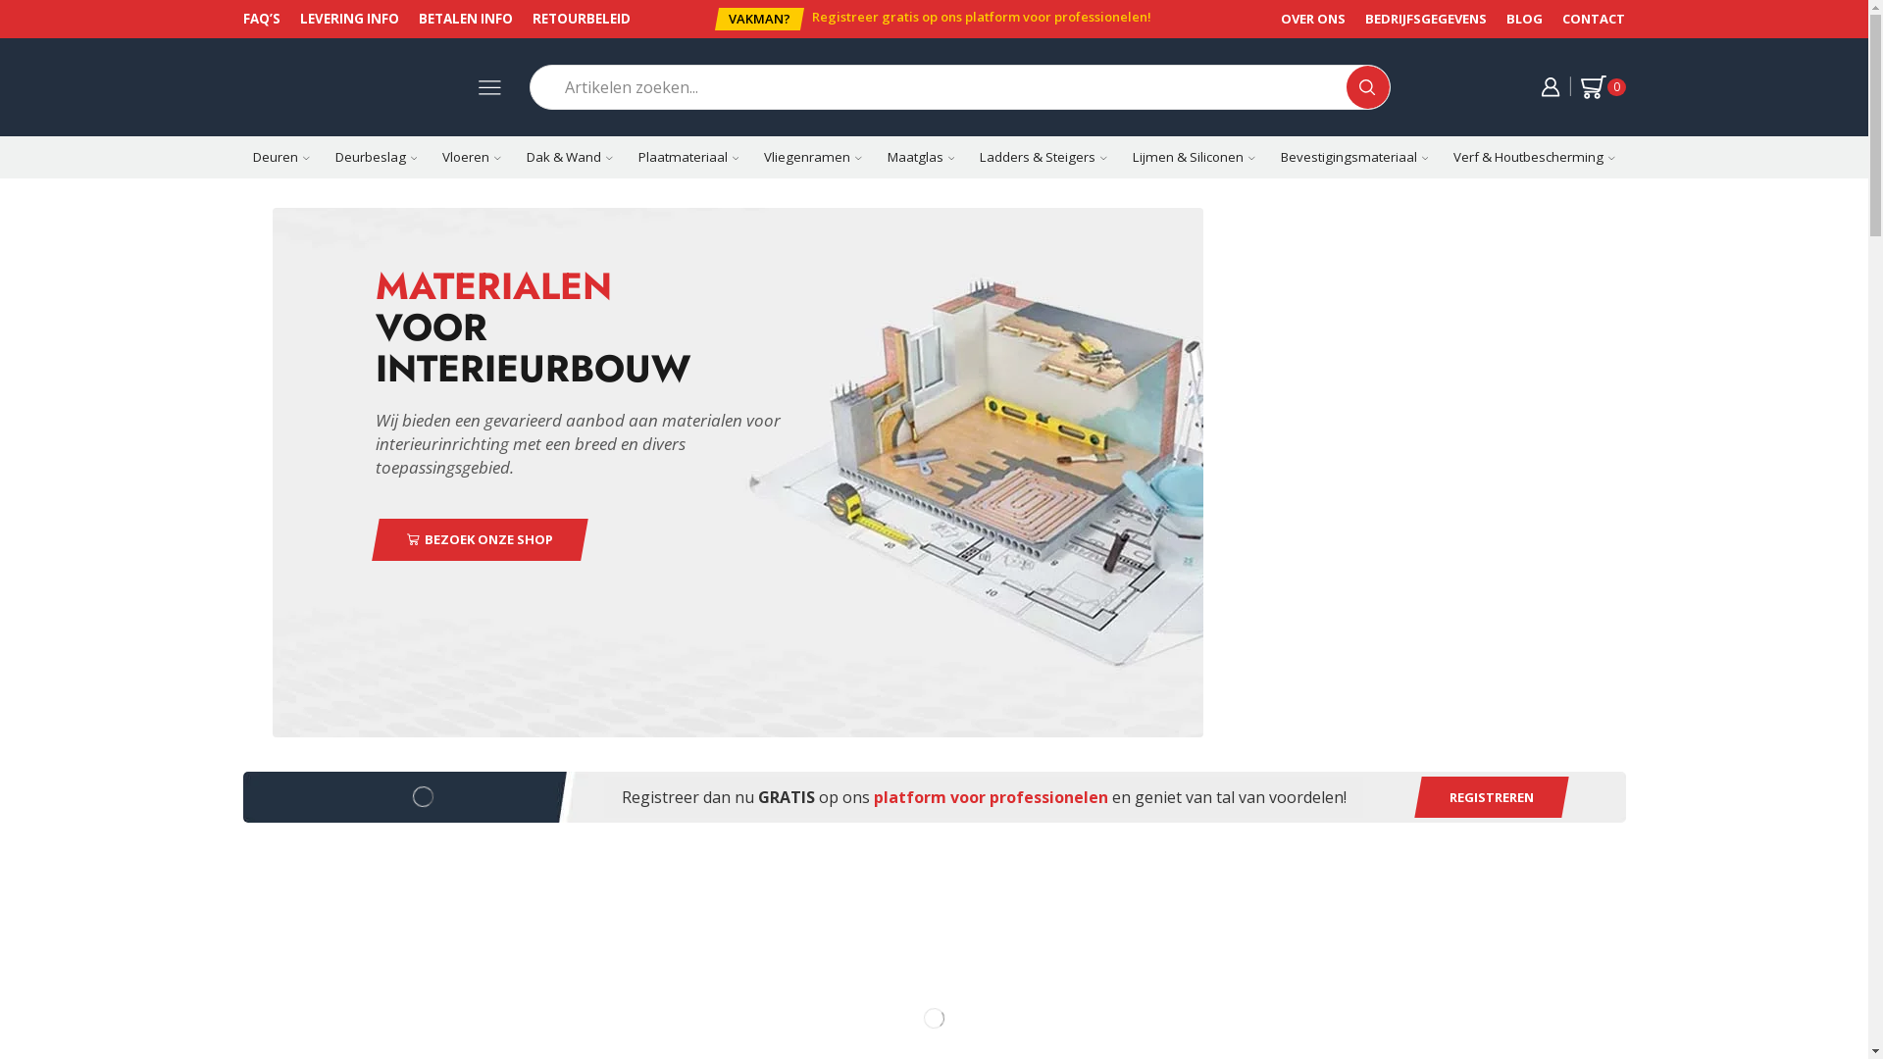 The image size is (1883, 1059). What do you see at coordinates (1603, 87) in the screenshot?
I see `0` at bounding box center [1603, 87].